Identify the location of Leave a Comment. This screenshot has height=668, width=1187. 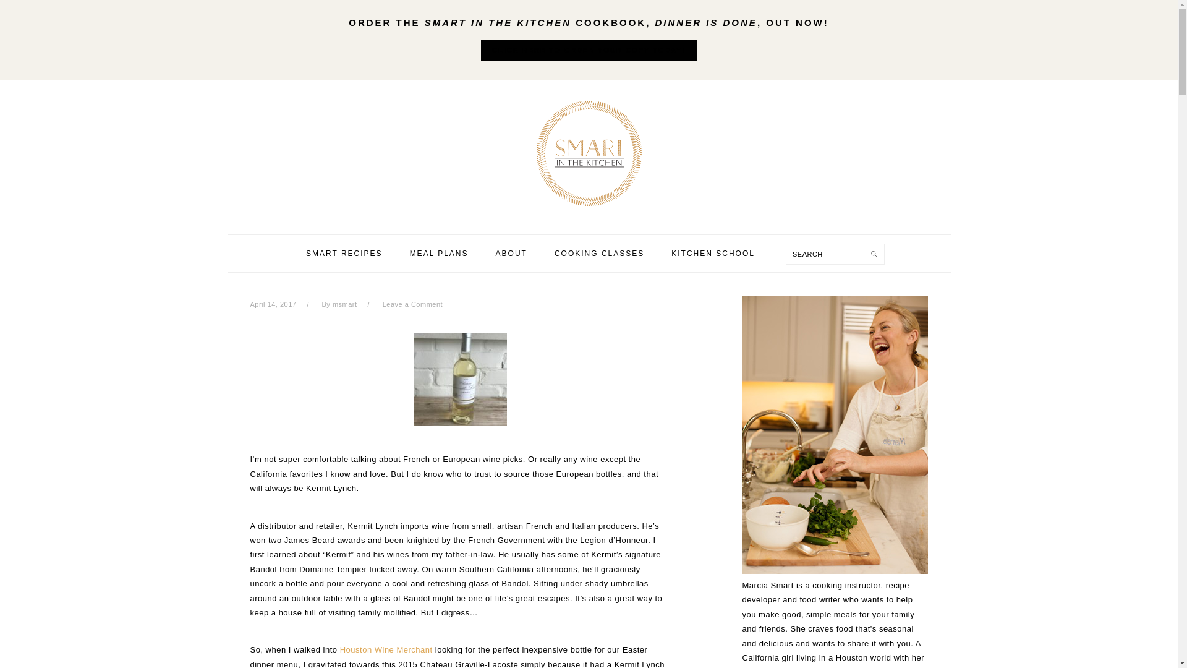
(412, 304).